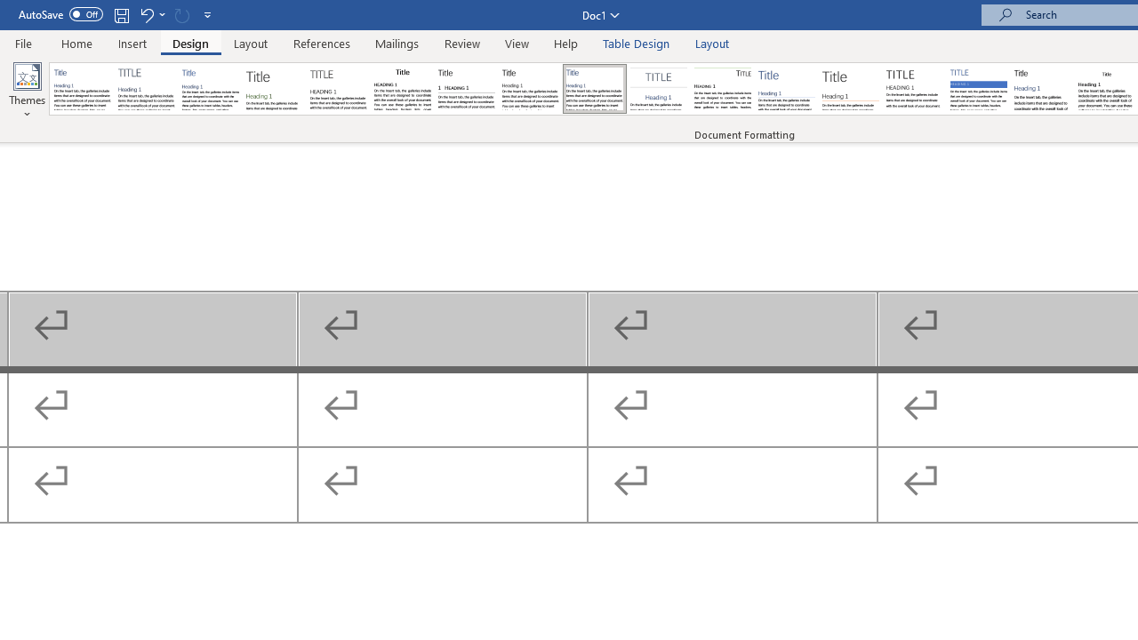 The height and width of the screenshot is (640, 1138). I want to click on Can't Repeat, so click(181, 14).